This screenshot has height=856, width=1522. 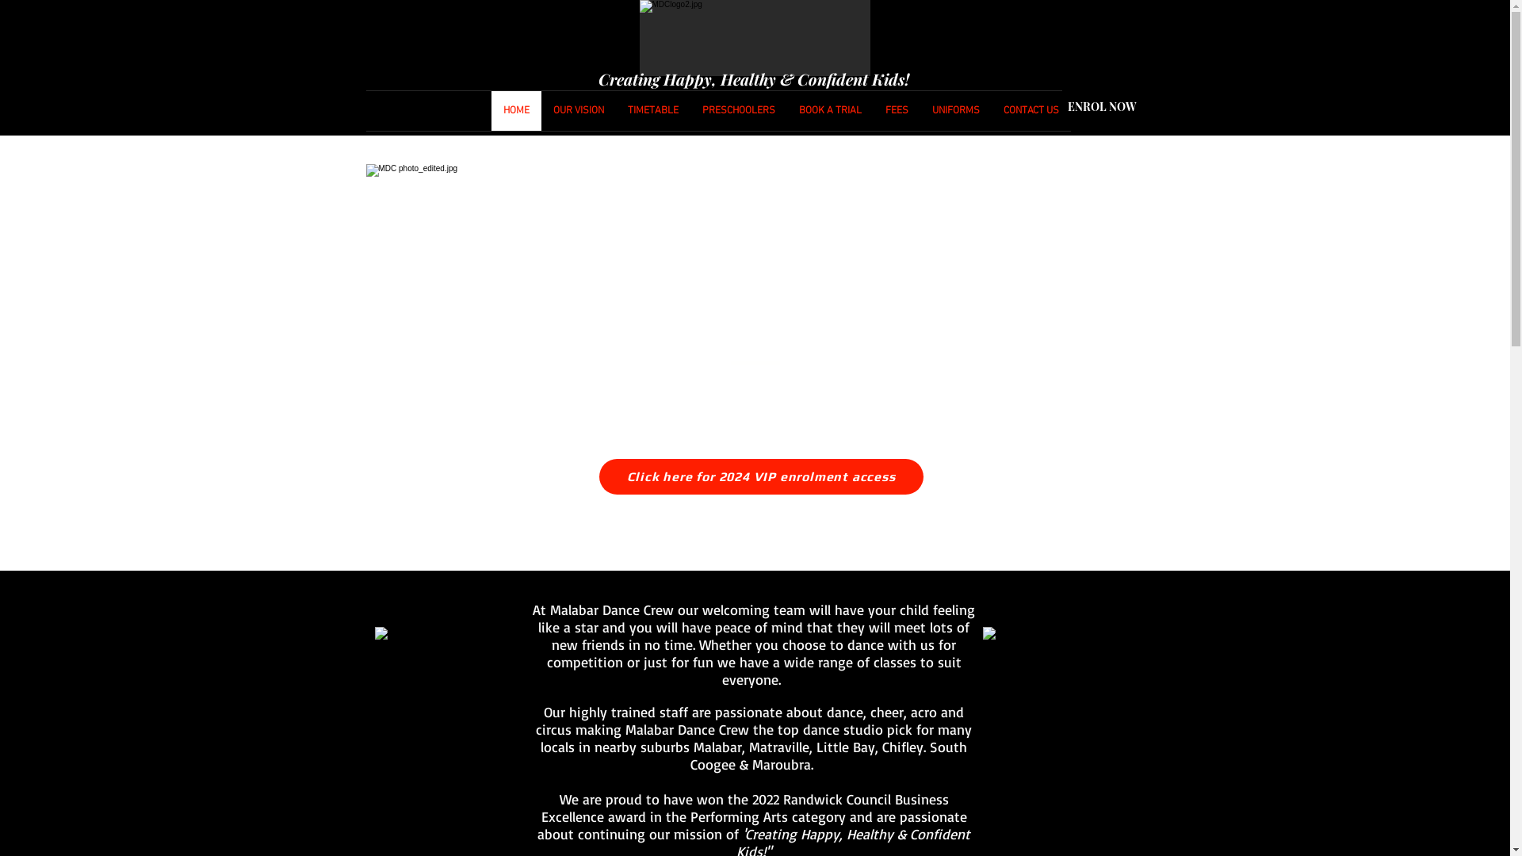 What do you see at coordinates (955, 111) in the screenshot?
I see `UNIFORMS` at bounding box center [955, 111].